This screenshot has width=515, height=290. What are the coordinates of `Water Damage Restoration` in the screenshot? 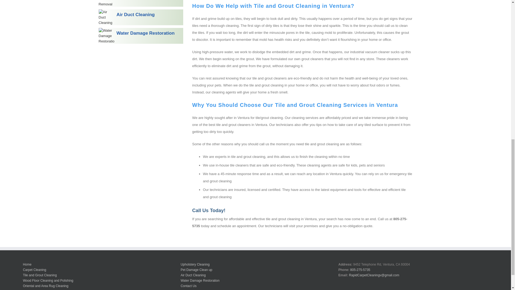 It's located at (200, 280).